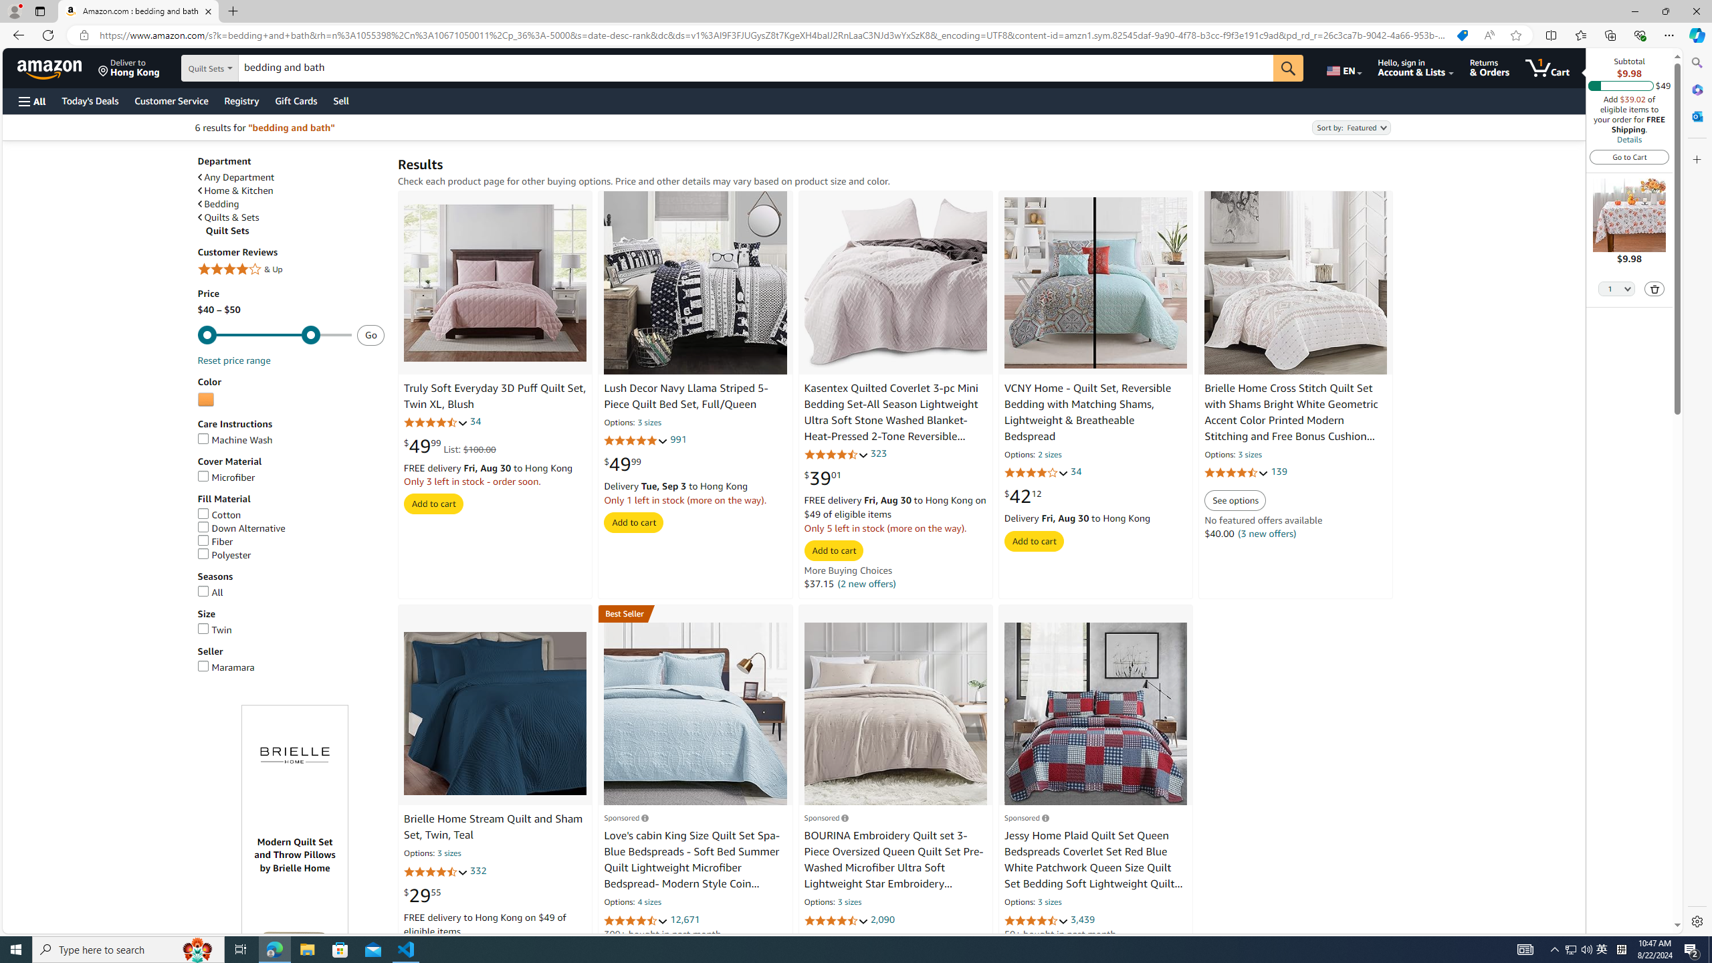 This screenshot has width=1712, height=963. I want to click on Maximum, so click(274, 335).